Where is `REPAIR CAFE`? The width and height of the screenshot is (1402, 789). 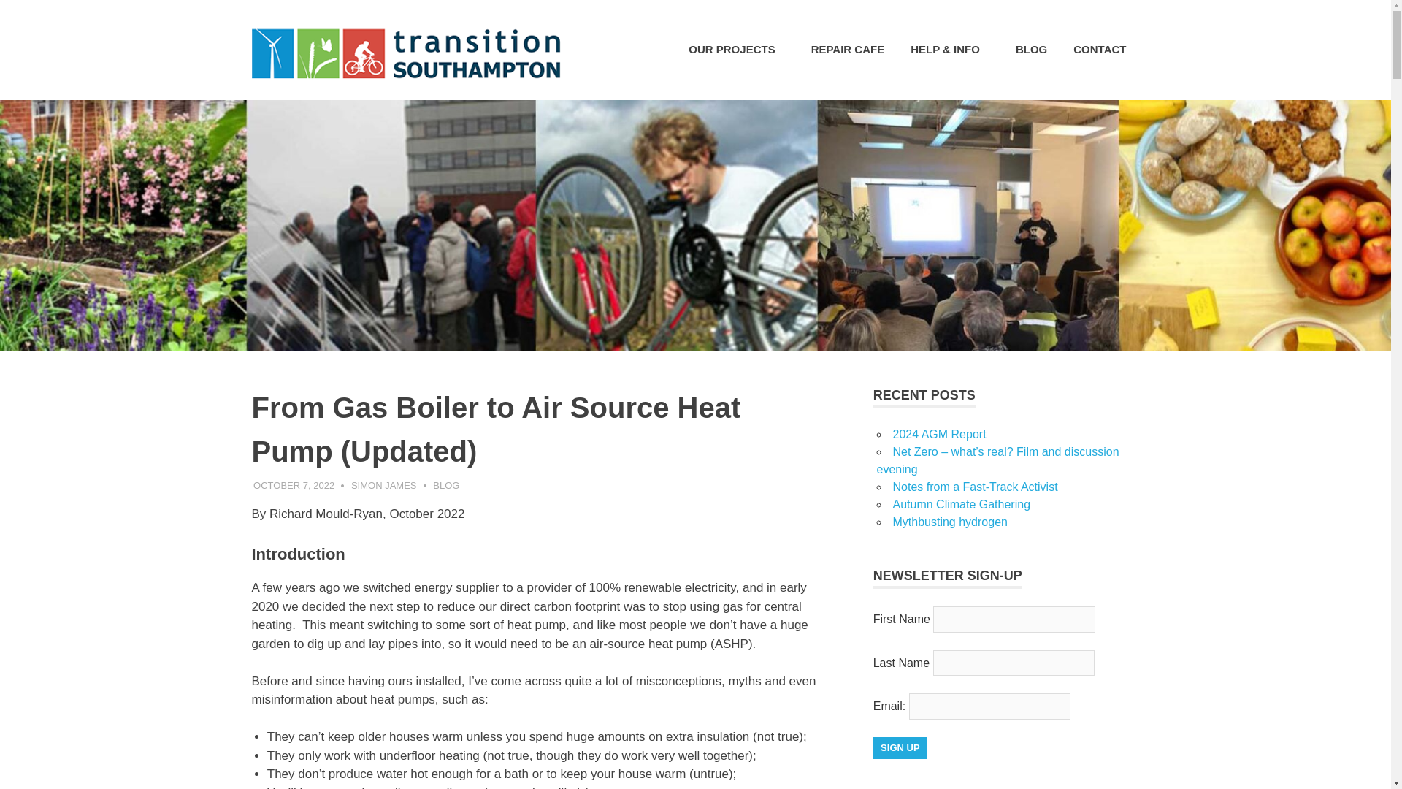
REPAIR CAFE is located at coordinates (848, 50).